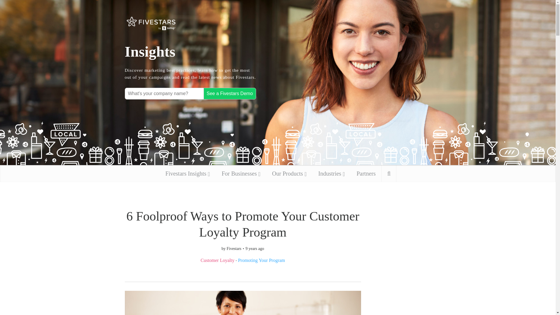  What do you see at coordinates (234, 249) in the screenshot?
I see `Fivestars` at bounding box center [234, 249].